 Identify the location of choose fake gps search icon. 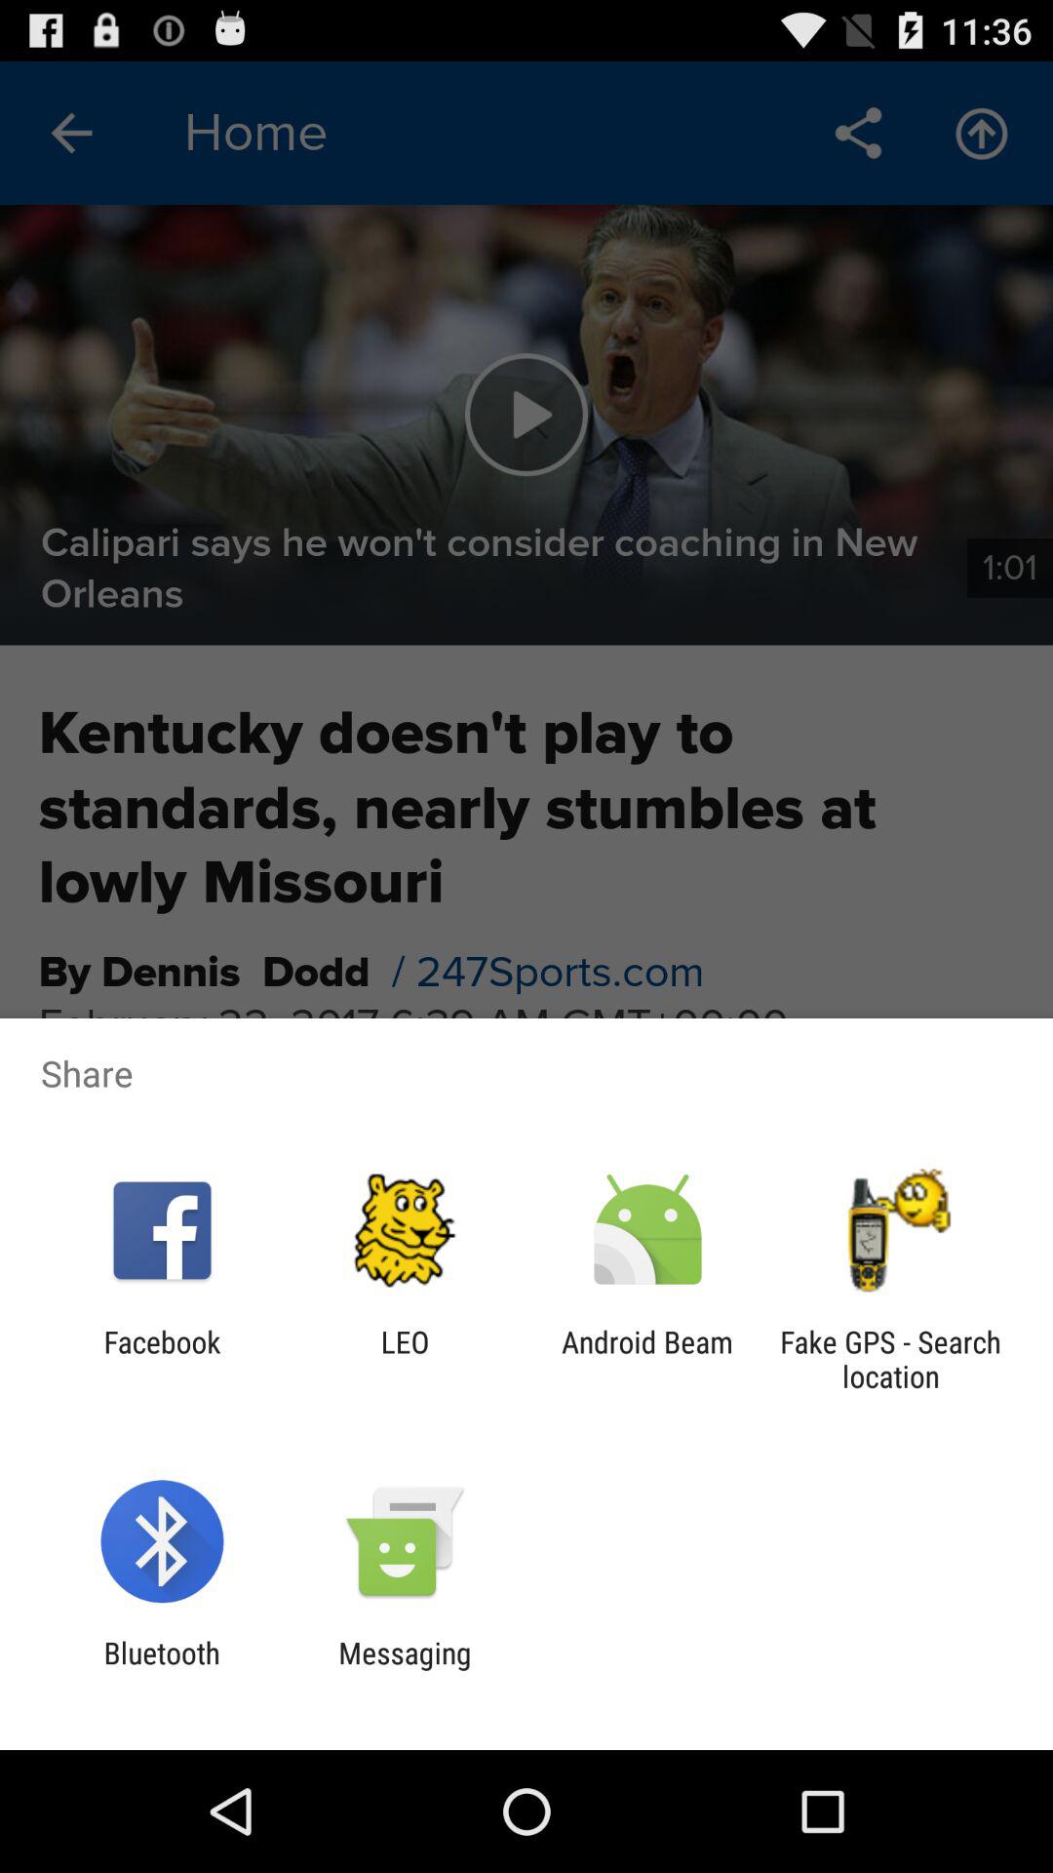
(890, 1359).